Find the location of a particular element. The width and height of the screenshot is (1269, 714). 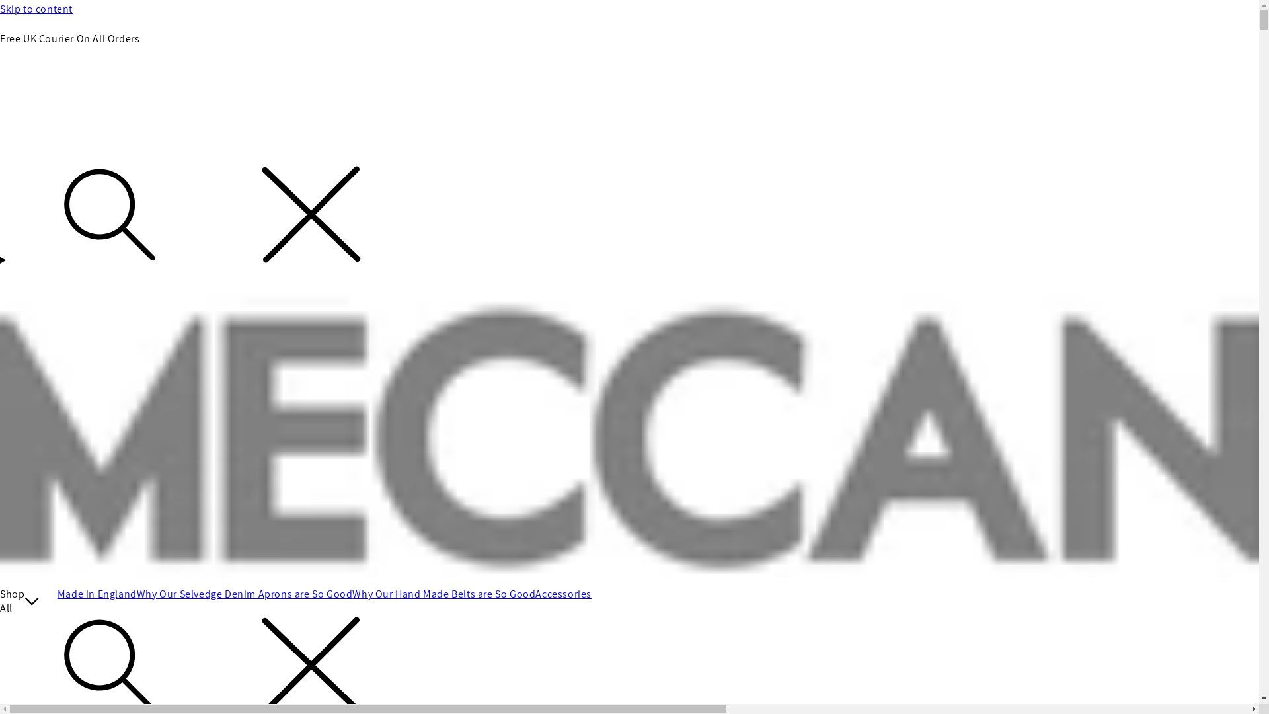

Accessories is located at coordinates (563, 595).